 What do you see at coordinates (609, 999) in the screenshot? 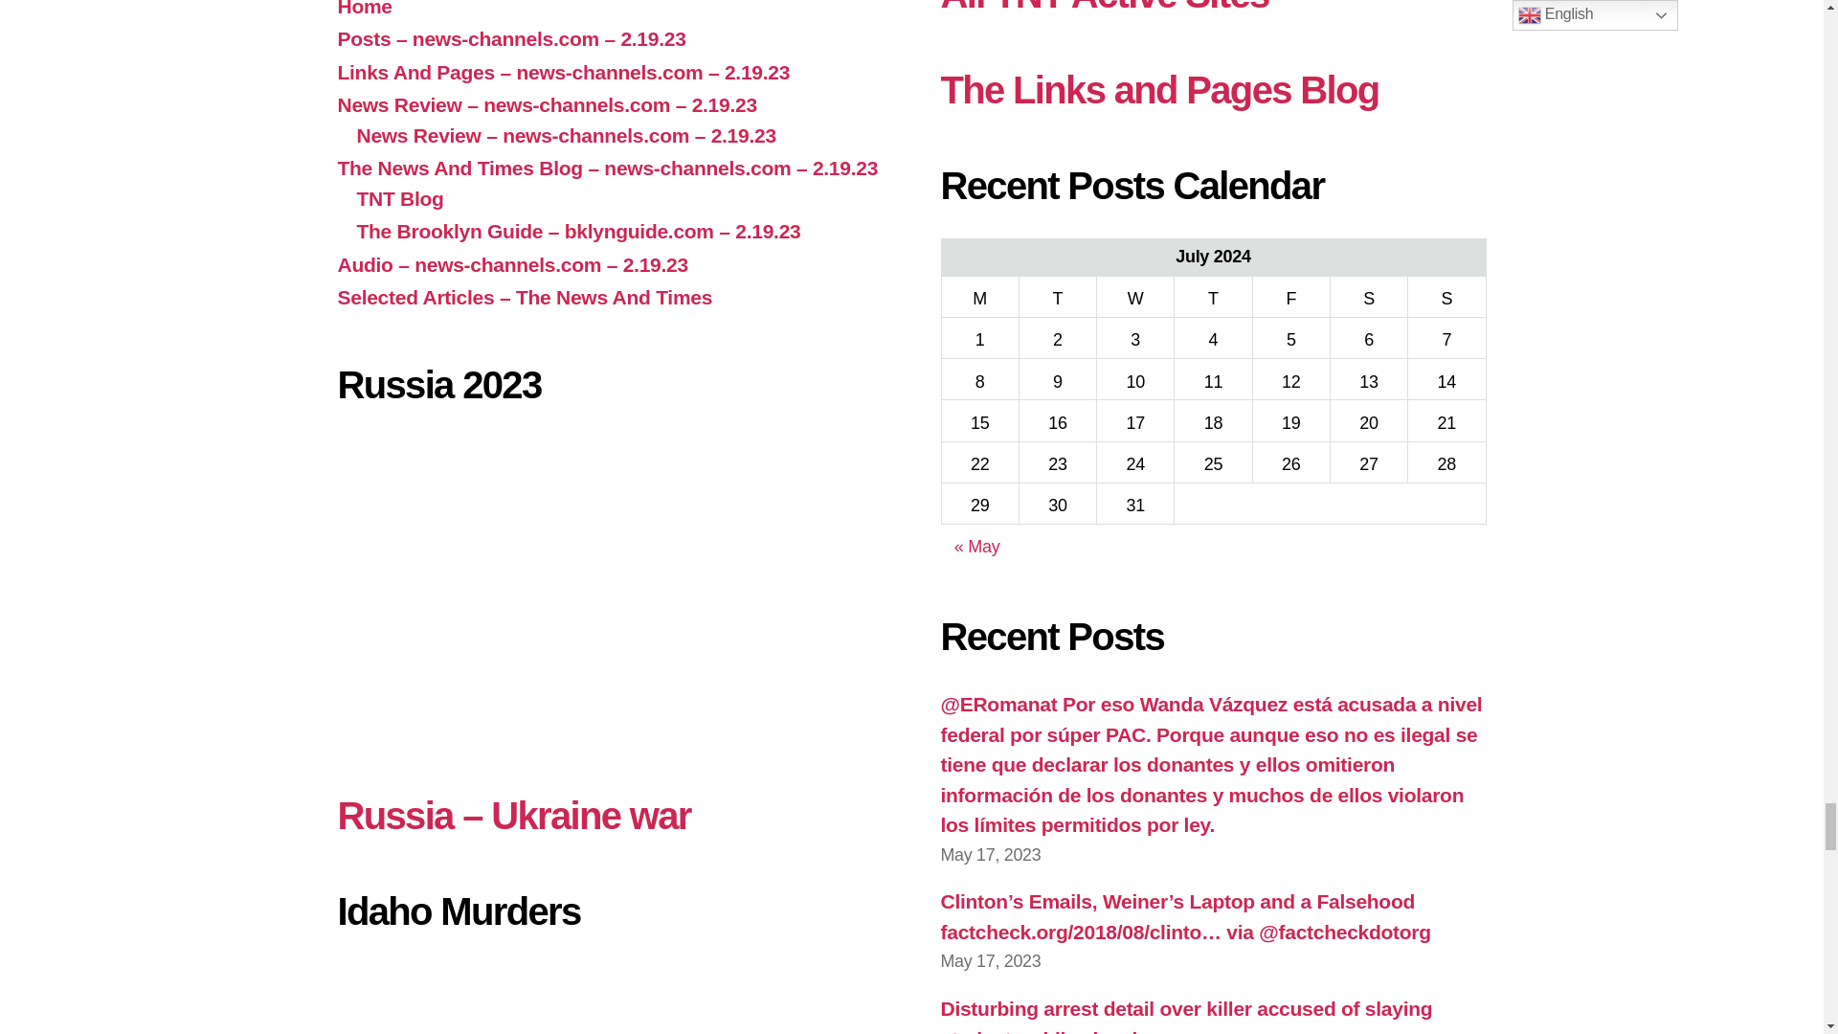
I see `YouTube video player` at bounding box center [609, 999].